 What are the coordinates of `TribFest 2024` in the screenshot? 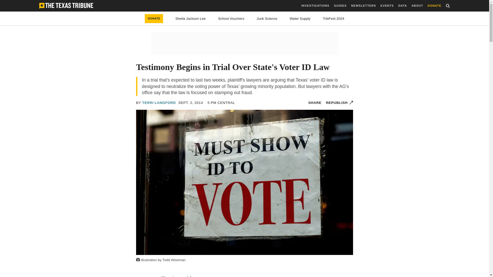 It's located at (333, 18).